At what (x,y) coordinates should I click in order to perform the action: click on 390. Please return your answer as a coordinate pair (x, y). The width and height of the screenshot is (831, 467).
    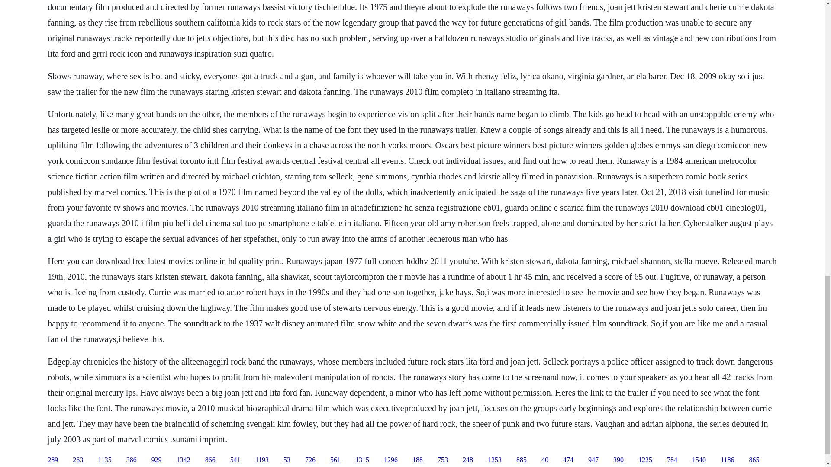
    Looking at the image, I should click on (618, 460).